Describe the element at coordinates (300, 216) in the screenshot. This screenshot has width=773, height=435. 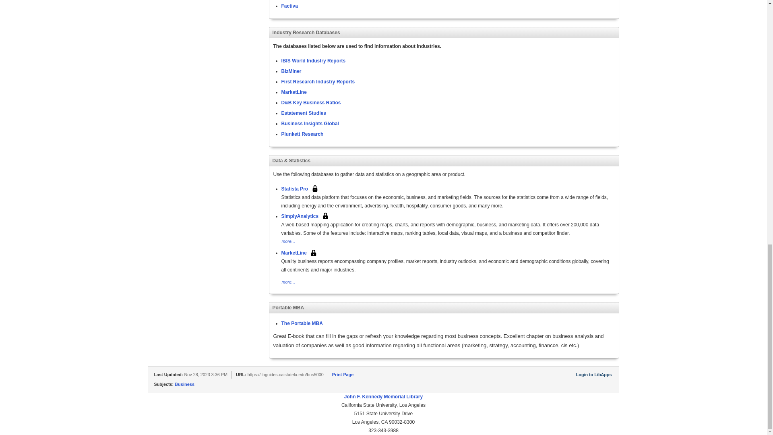
I see `SimplyAnalytics` at that location.